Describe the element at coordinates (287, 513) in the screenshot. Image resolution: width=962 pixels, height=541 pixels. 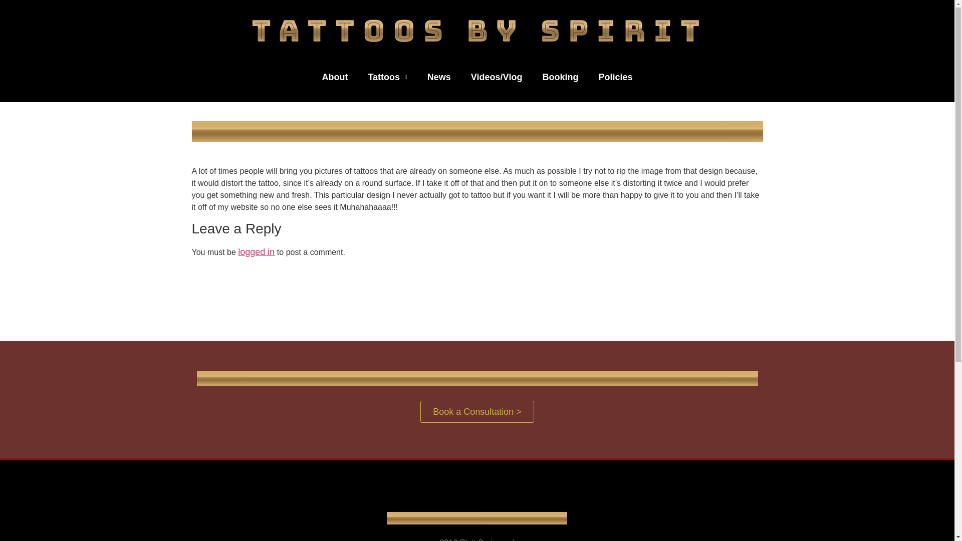
I see `3319 Platt Springs rd West Columbia, SC 29170` at that location.